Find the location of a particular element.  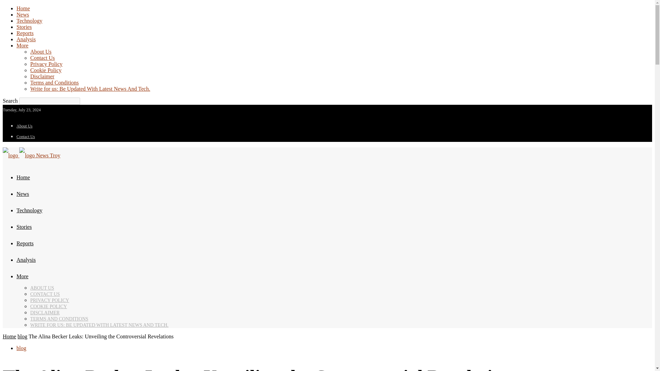

Technology is located at coordinates (29, 21).